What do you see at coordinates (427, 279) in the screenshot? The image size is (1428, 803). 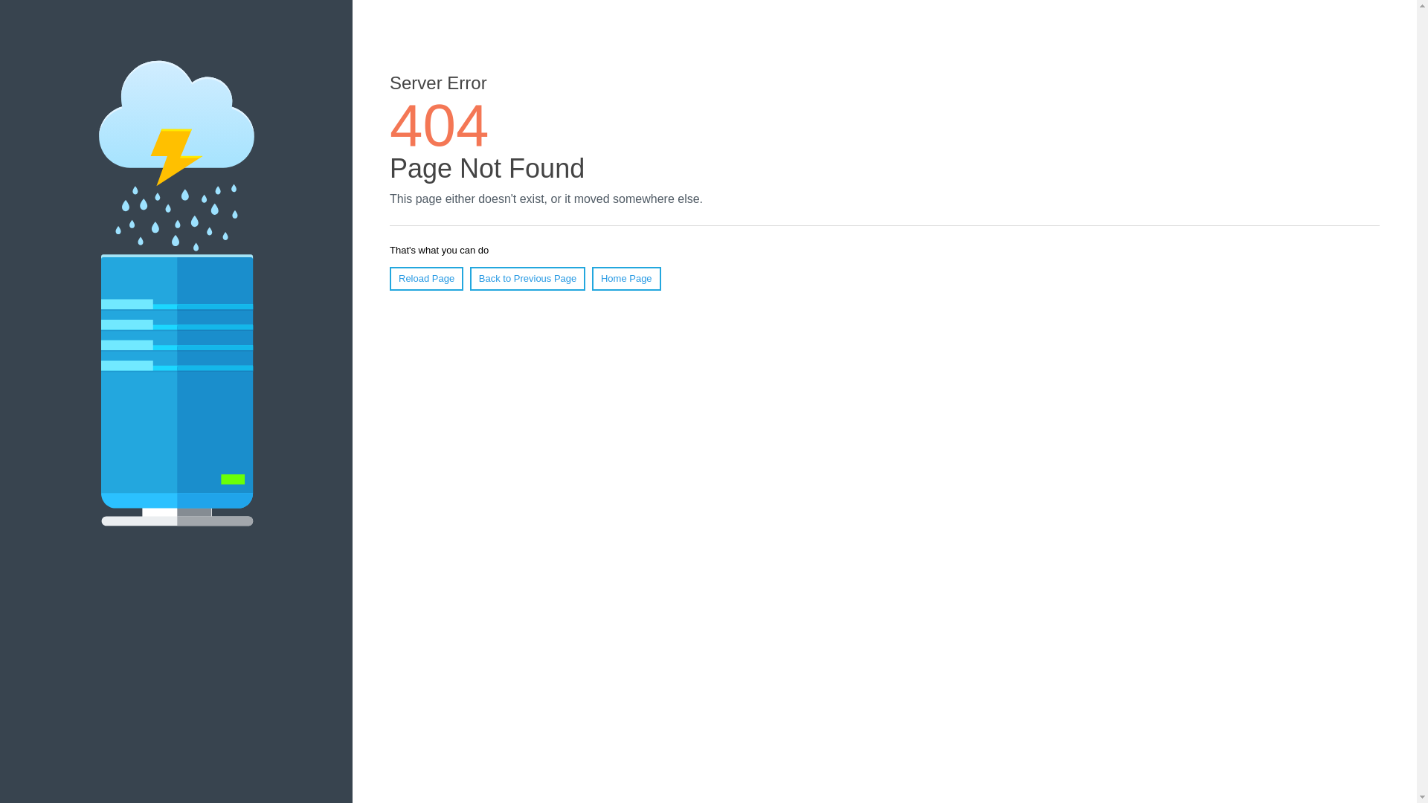 I see `Reload Page` at bounding box center [427, 279].